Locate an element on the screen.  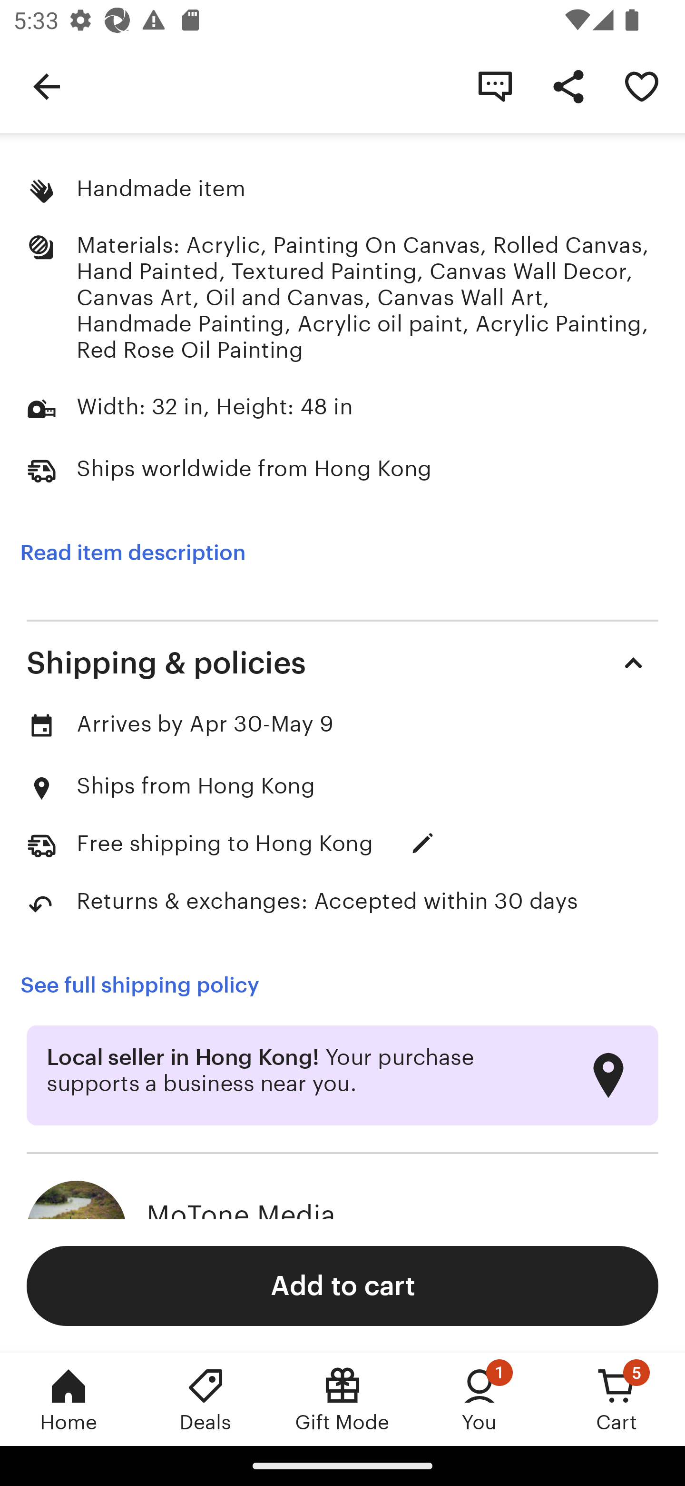
Cart, 5 new notifications Cart is located at coordinates (616, 1399).